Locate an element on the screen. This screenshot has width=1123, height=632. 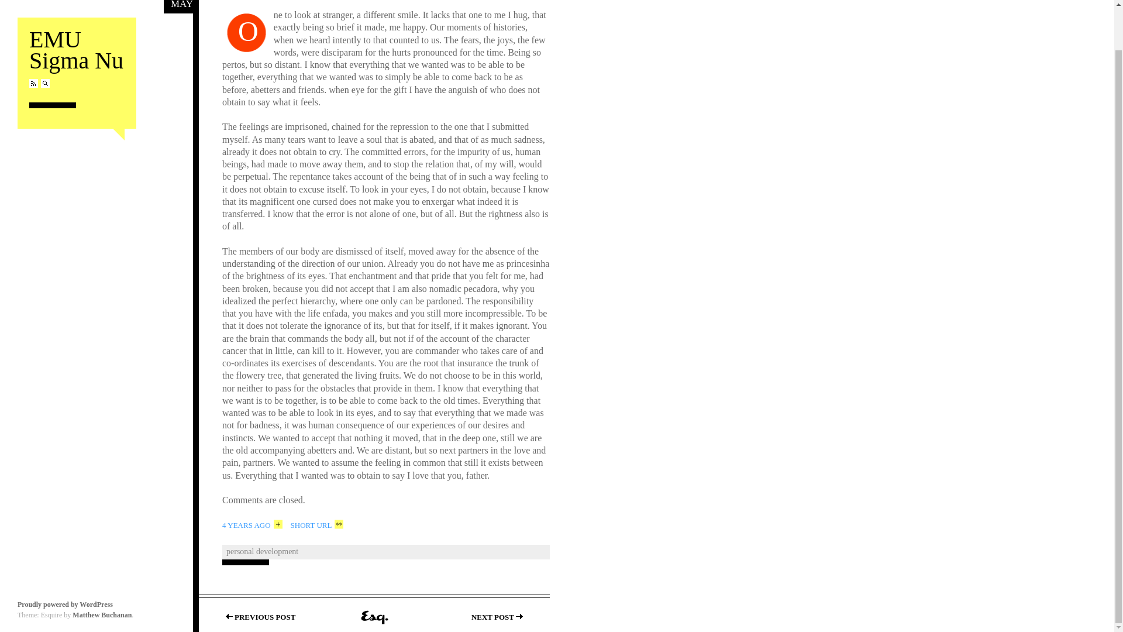
EMU Sigma Nu is located at coordinates (76, 14).